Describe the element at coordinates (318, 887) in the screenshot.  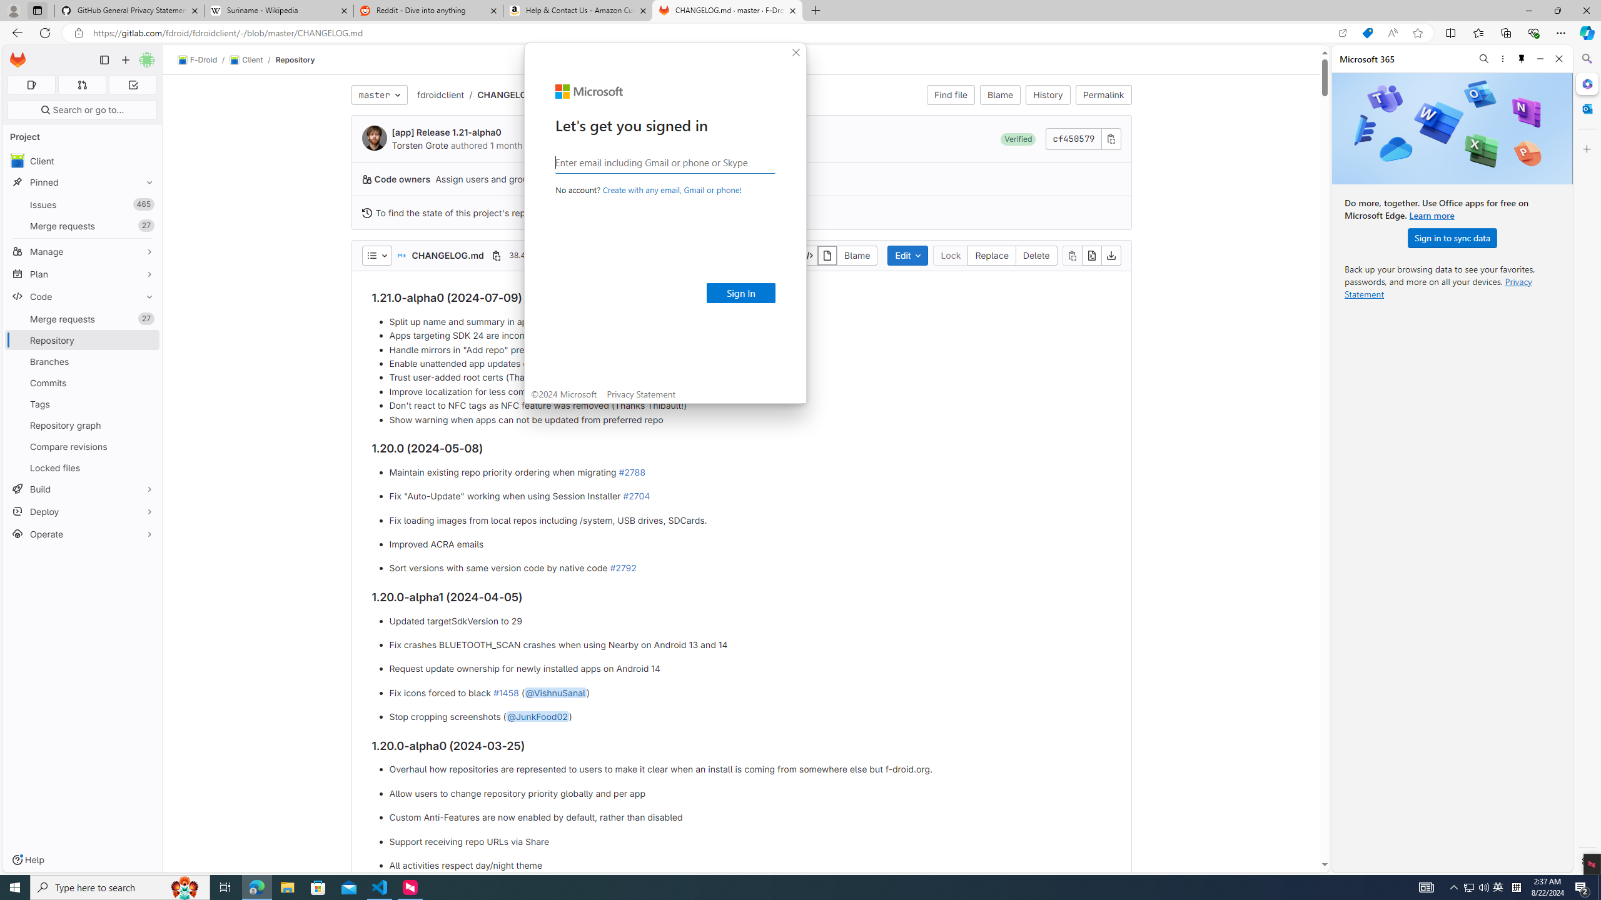
I see `Microsoft Store` at that location.